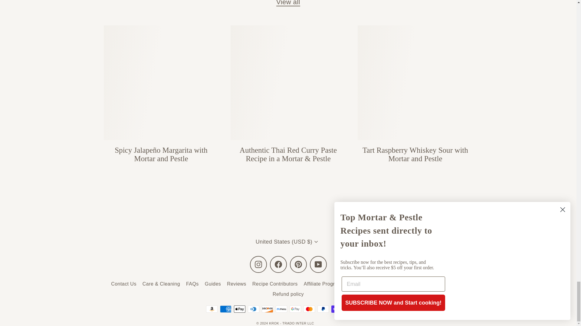 This screenshot has width=581, height=326. What do you see at coordinates (298, 264) in the screenshot?
I see `KROK on Pinterest` at bounding box center [298, 264].